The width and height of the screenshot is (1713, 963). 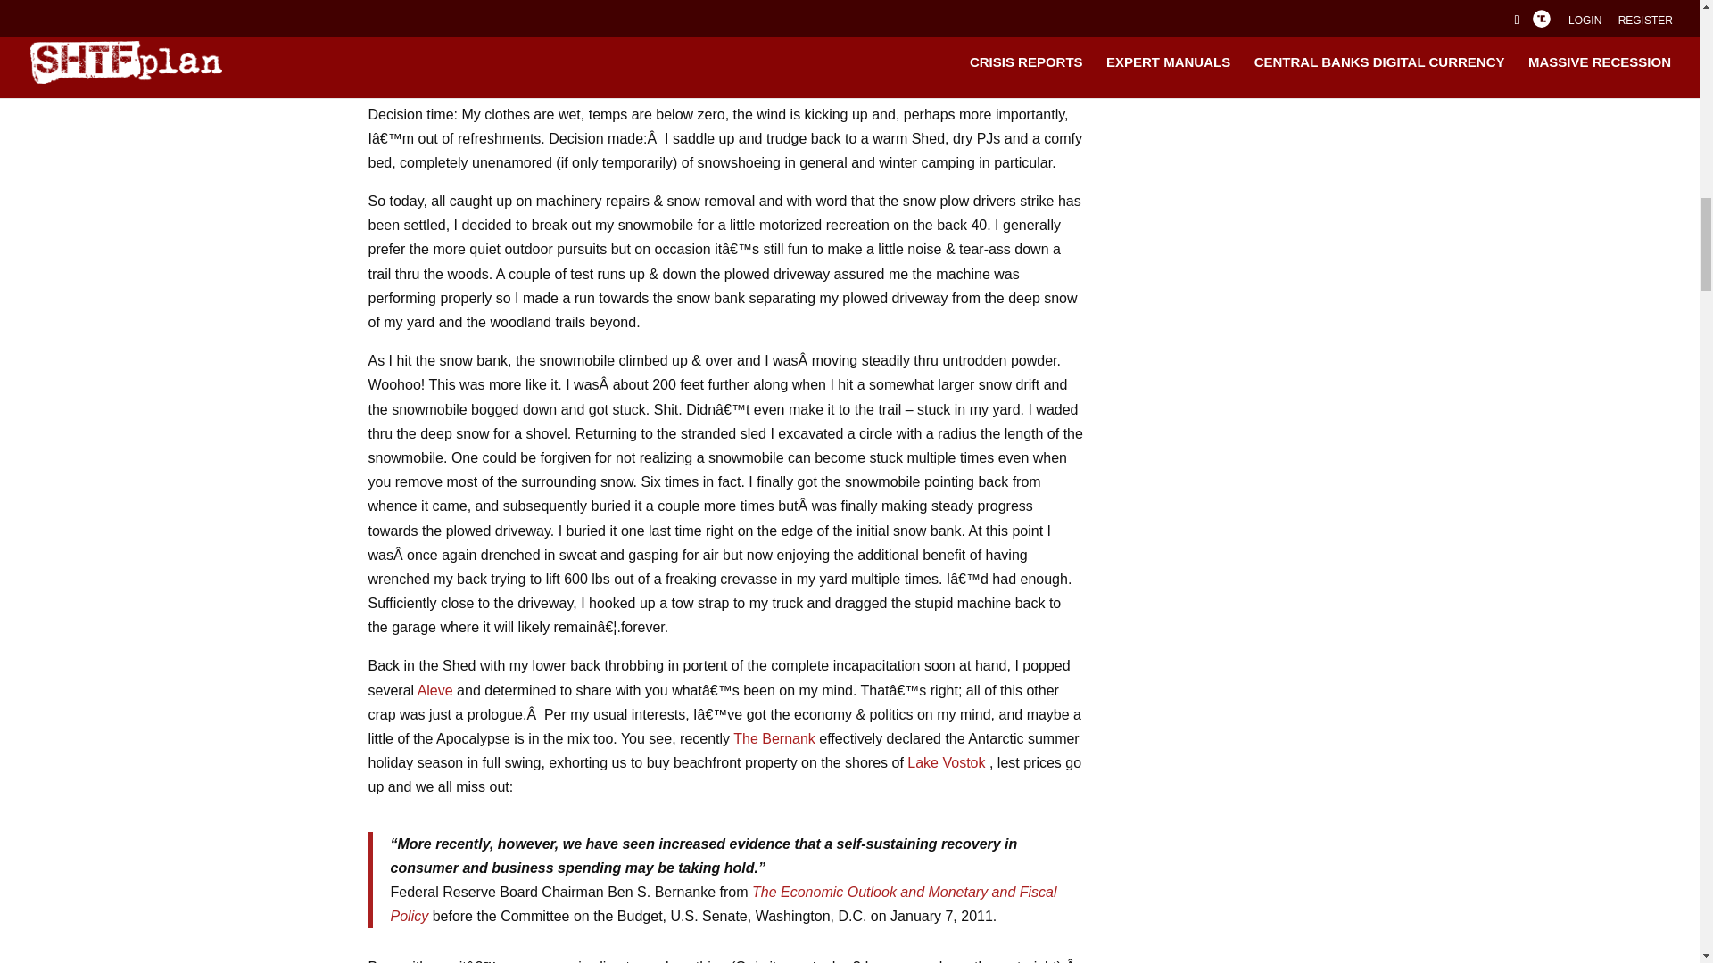 I want to click on The Bernank, so click(x=774, y=738).